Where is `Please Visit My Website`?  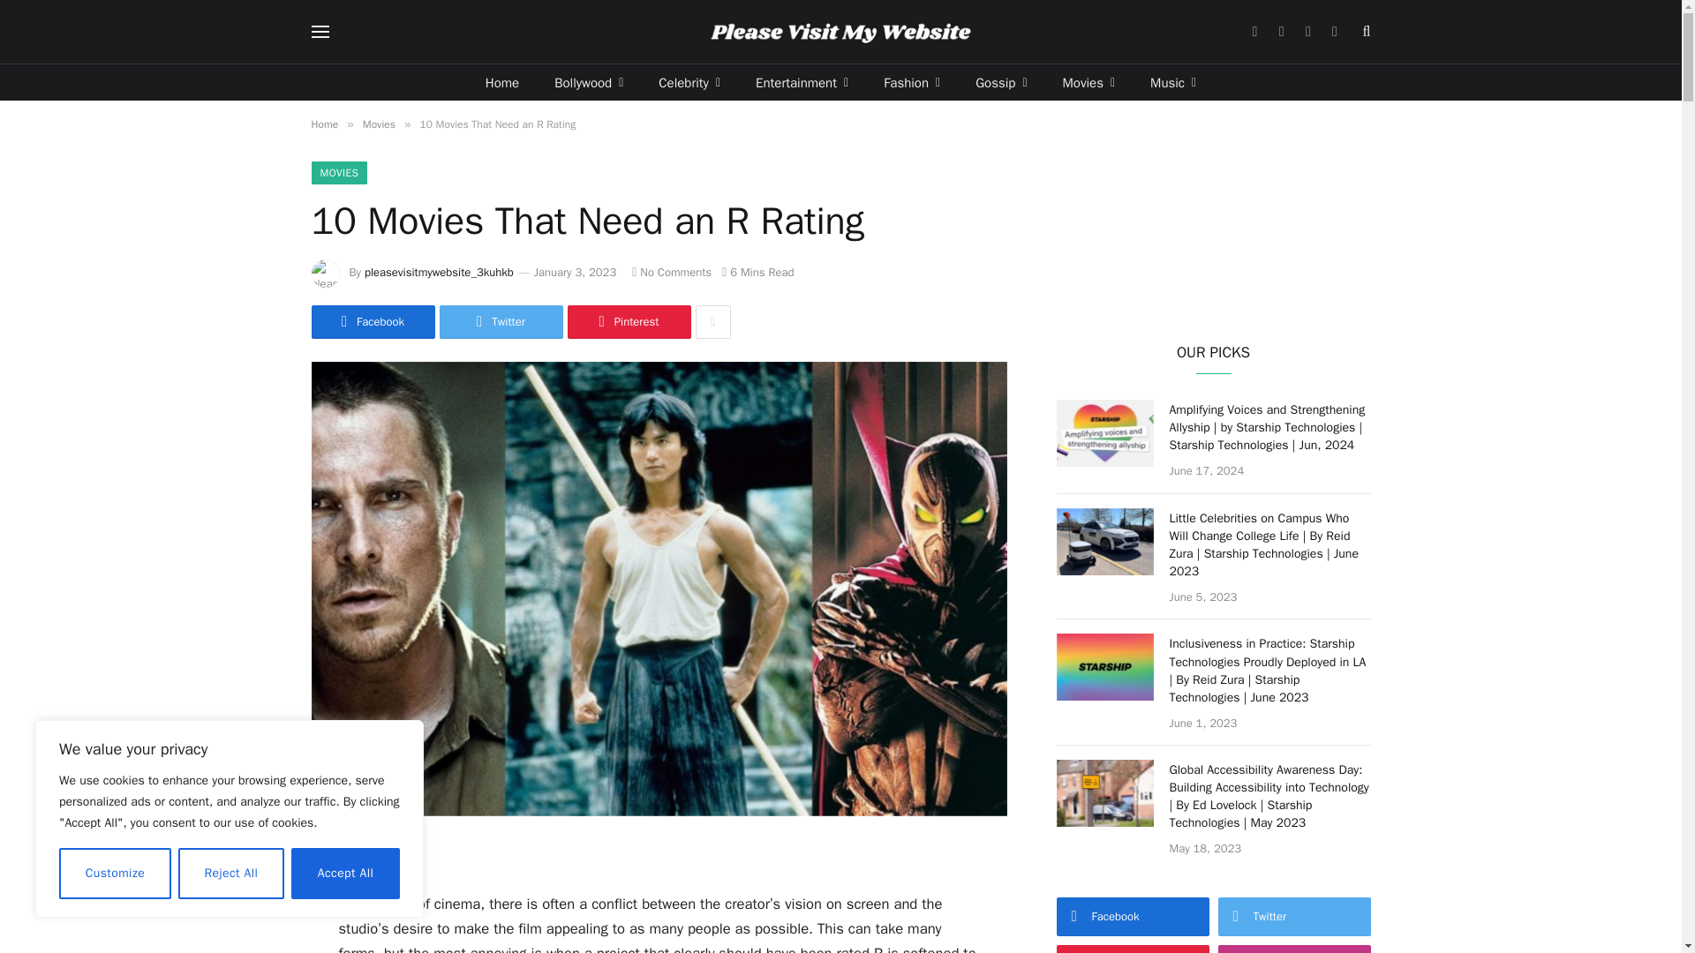 Please Visit My Website is located at coordinates (840, 32).